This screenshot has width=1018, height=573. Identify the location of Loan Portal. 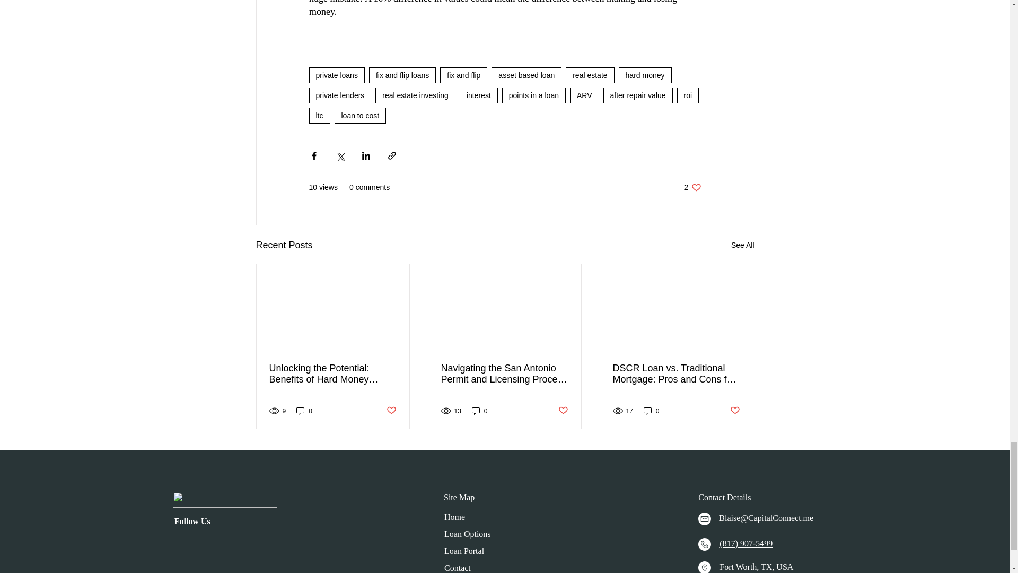
(464, 551).